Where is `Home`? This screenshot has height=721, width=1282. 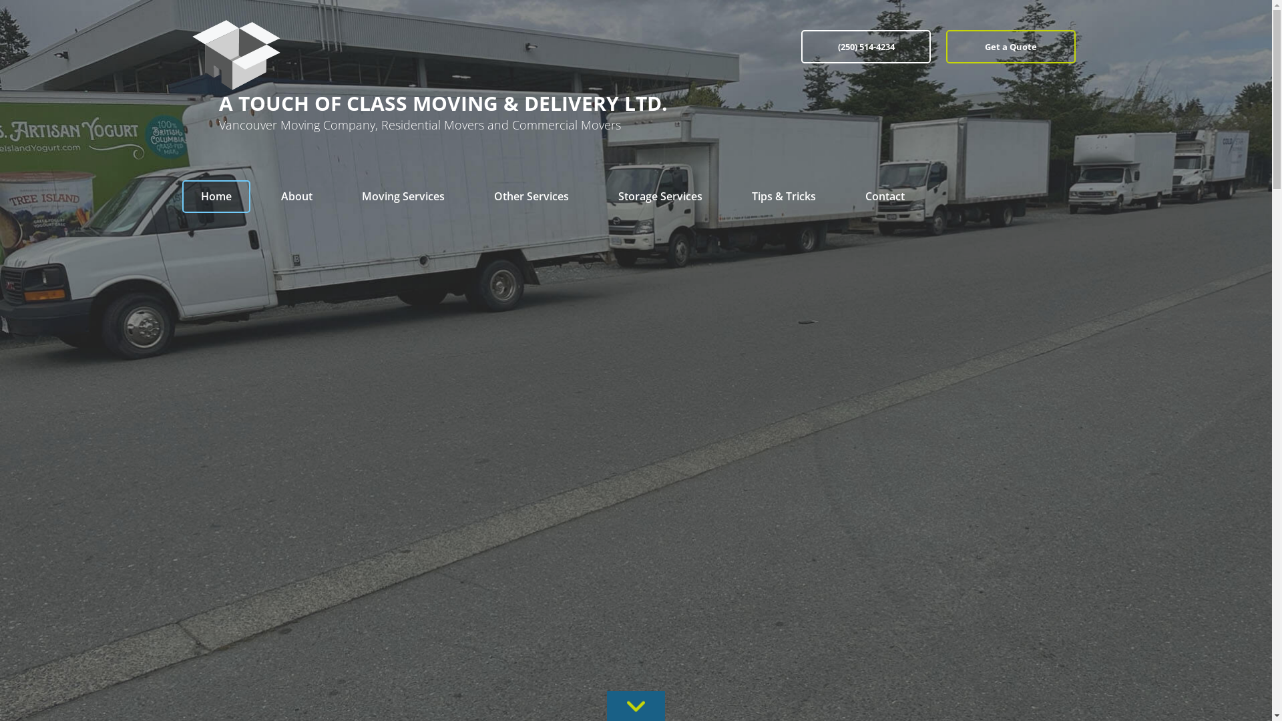
Home is located at coordinates (216, 196).